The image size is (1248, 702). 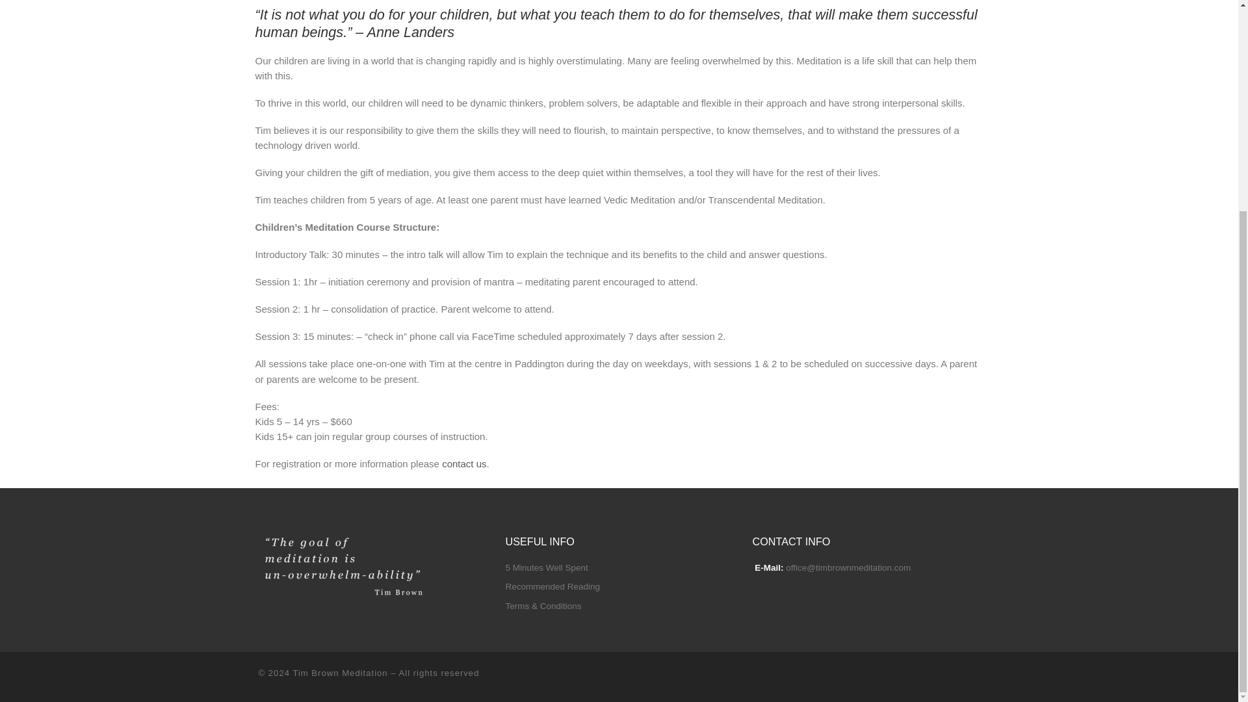 What do you see at coordinates (464, 464) in the screenshot?
I see `contact us` at bounding box center [464, 464].